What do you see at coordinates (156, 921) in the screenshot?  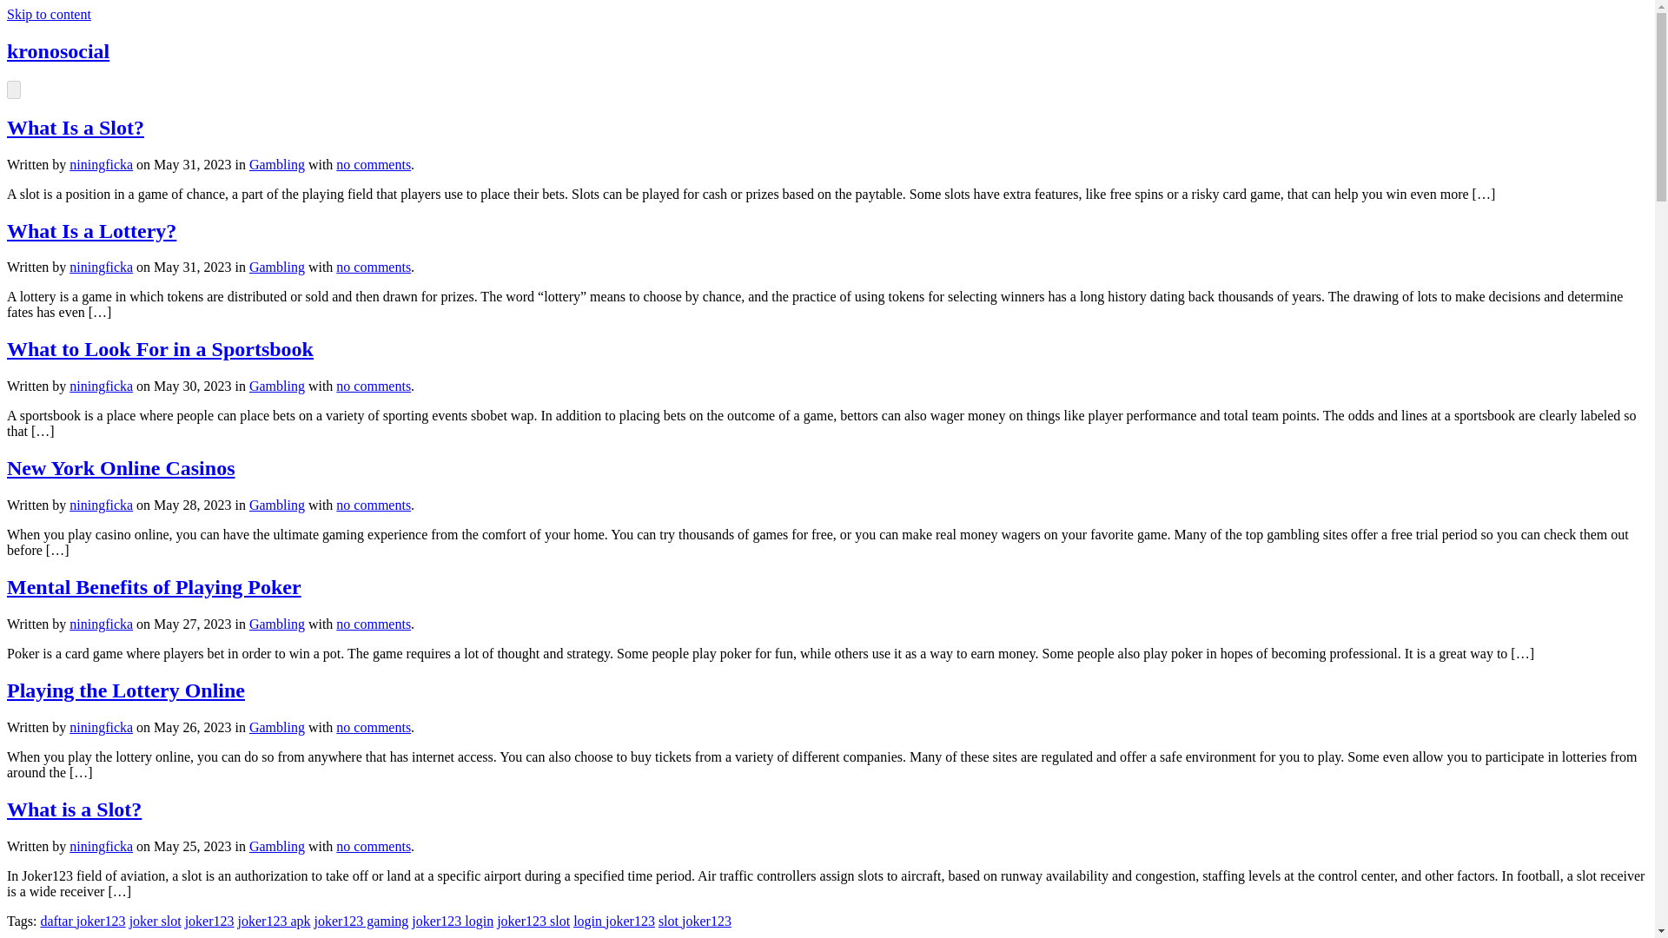 I see `joker slot` at bounding box center [156, 921].